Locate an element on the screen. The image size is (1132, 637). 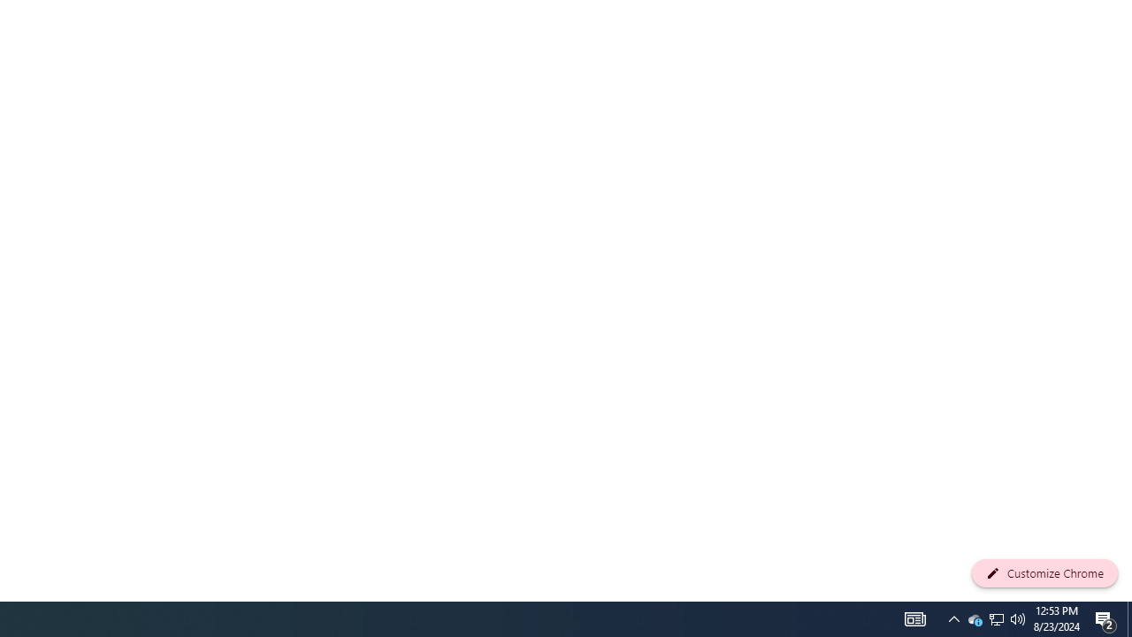
Customize Chrome is located at coordinates (1044, 573).